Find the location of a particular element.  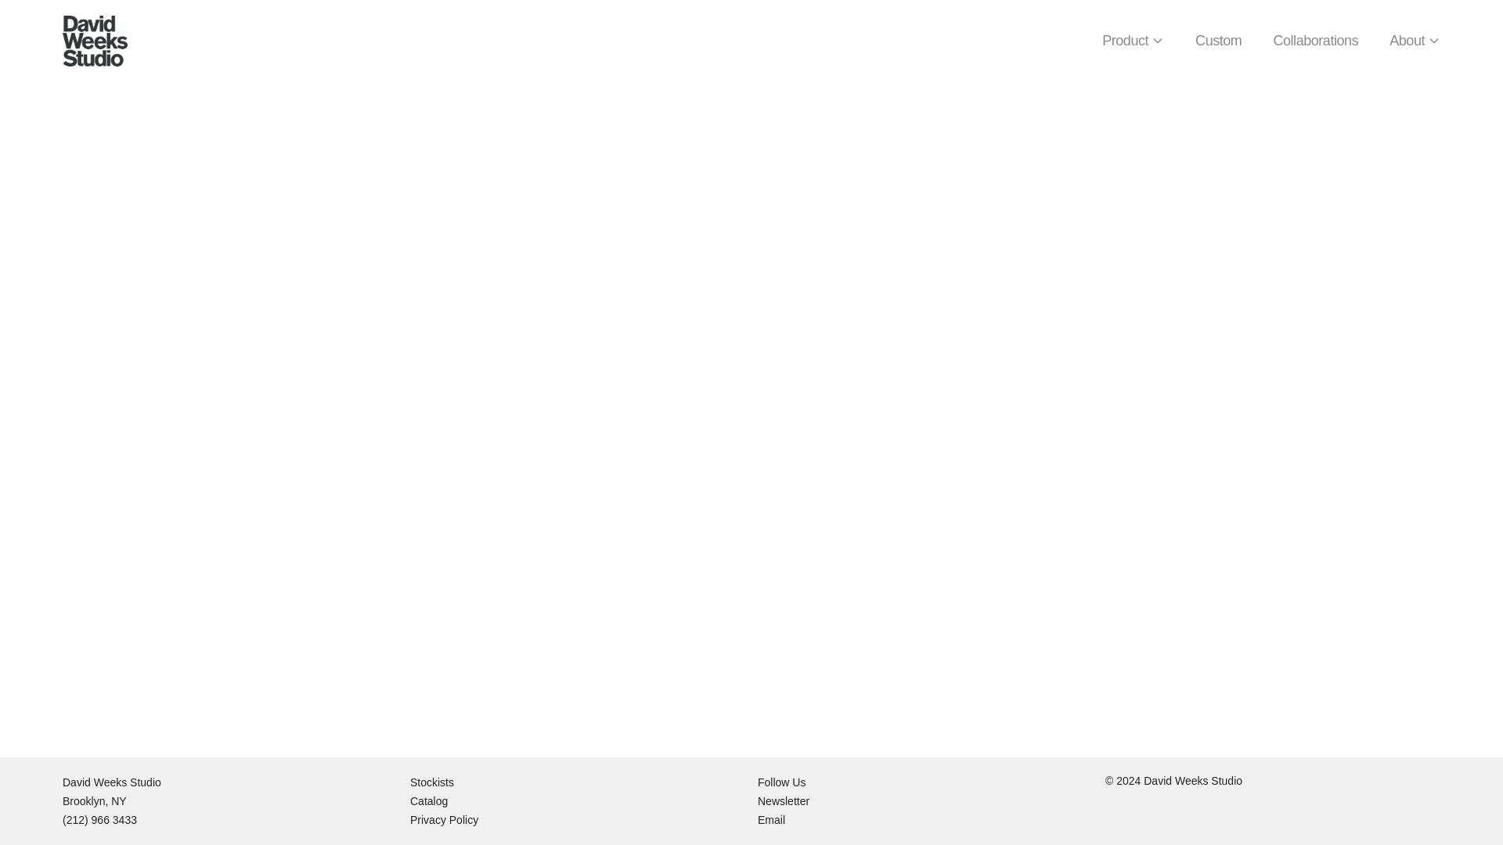

Stockists is located at coordinates (432, 782).